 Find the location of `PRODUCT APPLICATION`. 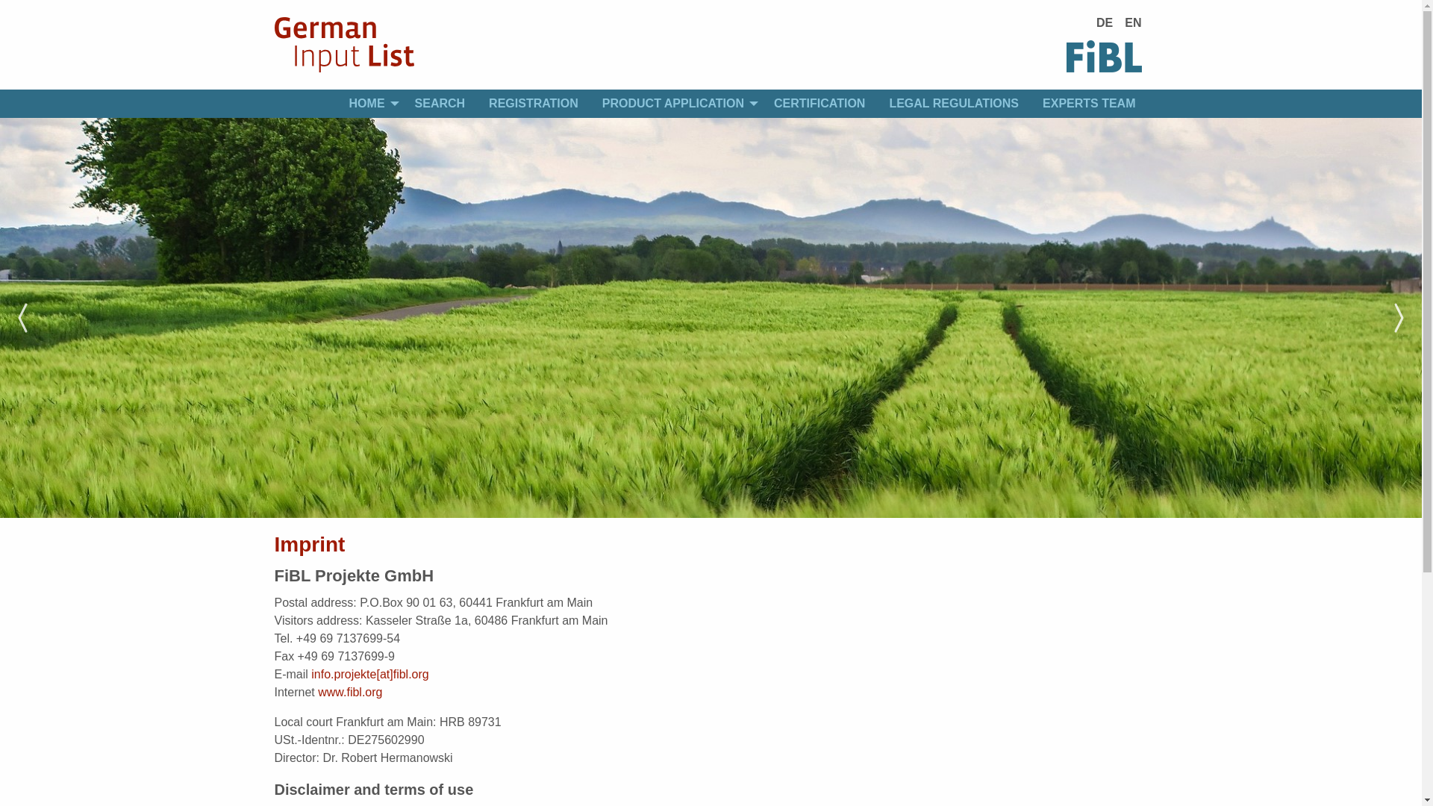

PRODUCT APPLICATION is located at coordinates (676, 103).